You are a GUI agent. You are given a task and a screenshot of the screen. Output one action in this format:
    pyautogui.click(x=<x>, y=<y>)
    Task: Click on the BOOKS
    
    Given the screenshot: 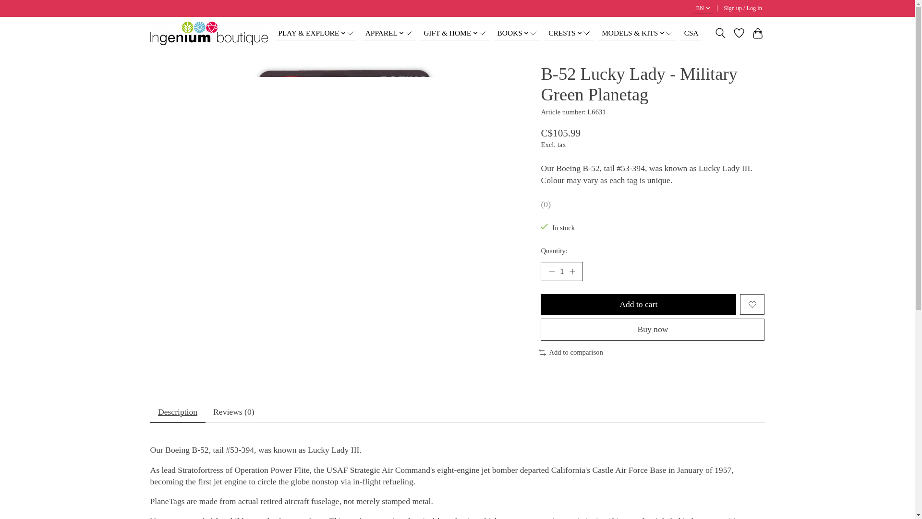 What is the action you would take?
    pyautogui.click(x=517, y=33)
    